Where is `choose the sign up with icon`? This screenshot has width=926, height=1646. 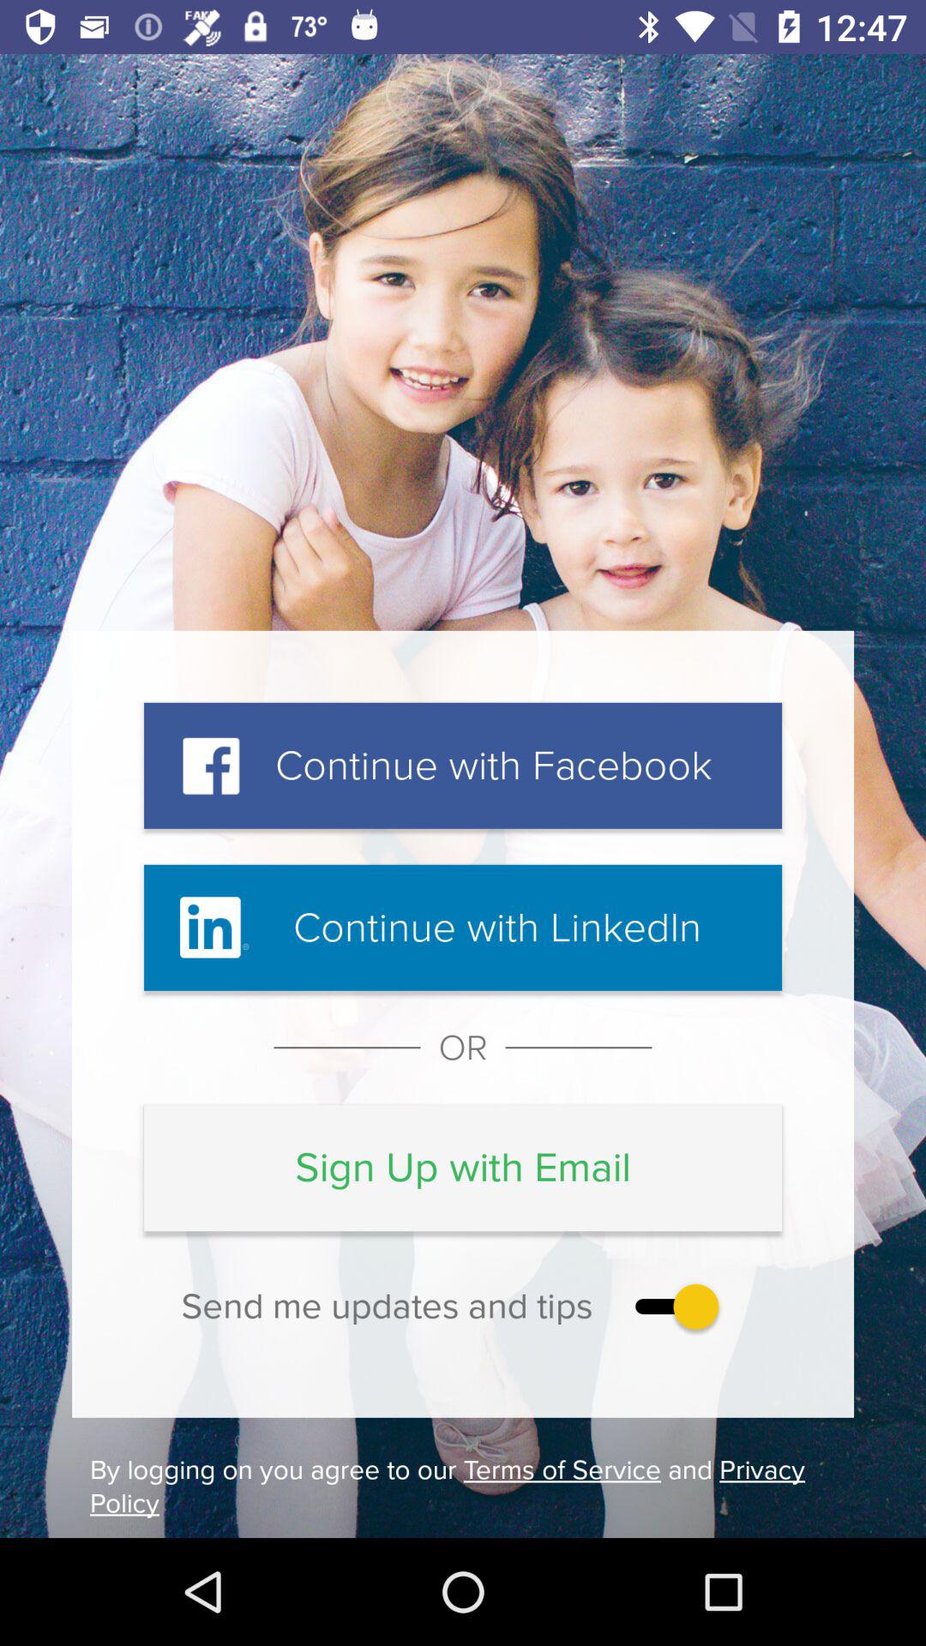 choose the sign up with icon is located at coordinates (463, 1168).